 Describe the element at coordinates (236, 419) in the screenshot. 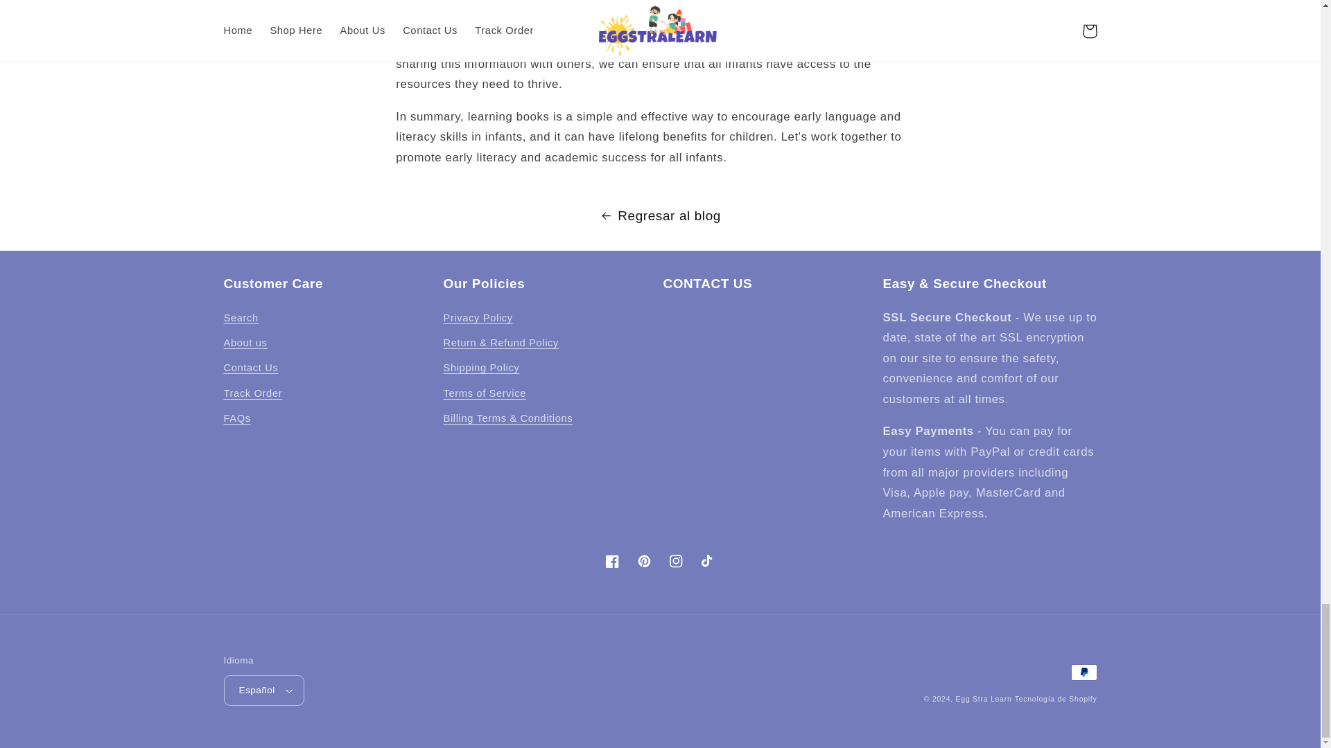

I see `FAQs` at that location.